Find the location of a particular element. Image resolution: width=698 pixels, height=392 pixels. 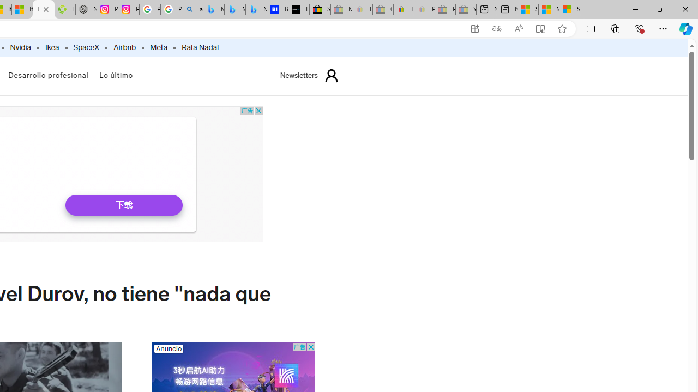

Desarrollo profesional is located at coordinates (48, 76).